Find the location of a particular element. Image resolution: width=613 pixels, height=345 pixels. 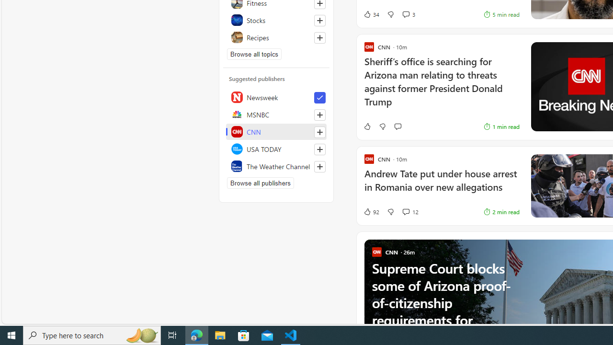

Recipes is located at coordinates (276, 37).